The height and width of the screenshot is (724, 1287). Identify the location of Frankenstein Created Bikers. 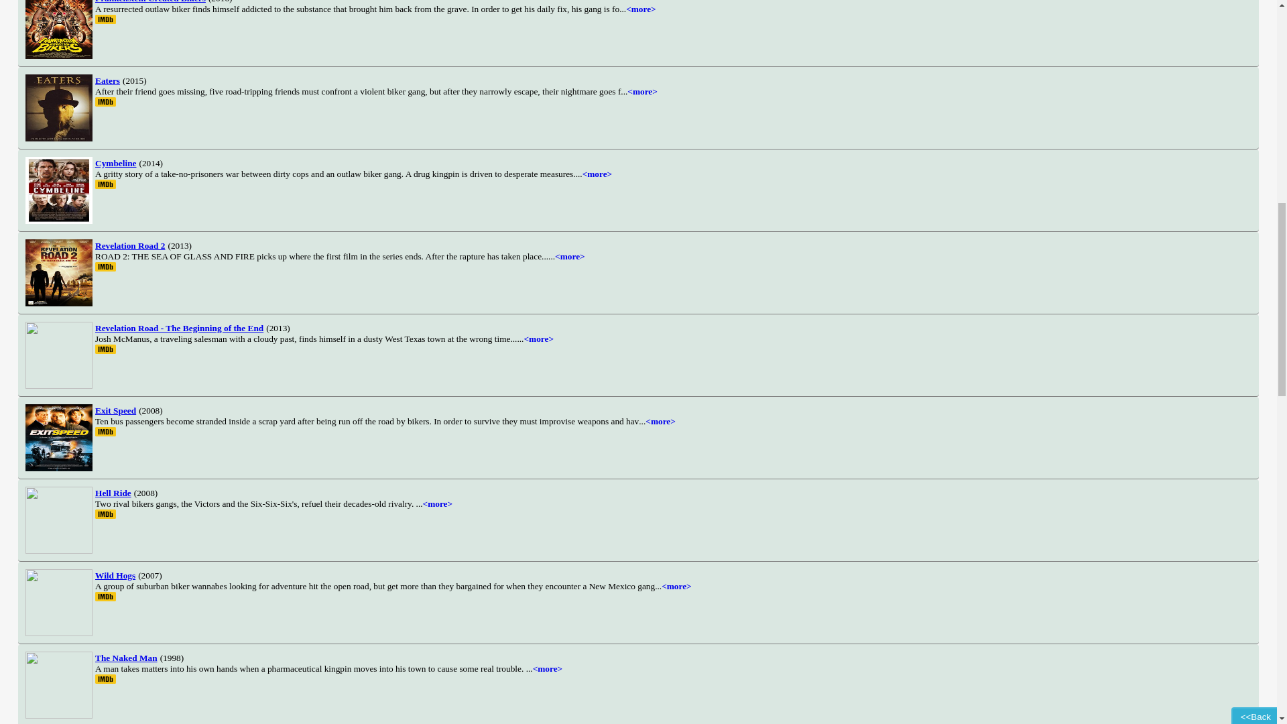
(150, 1).